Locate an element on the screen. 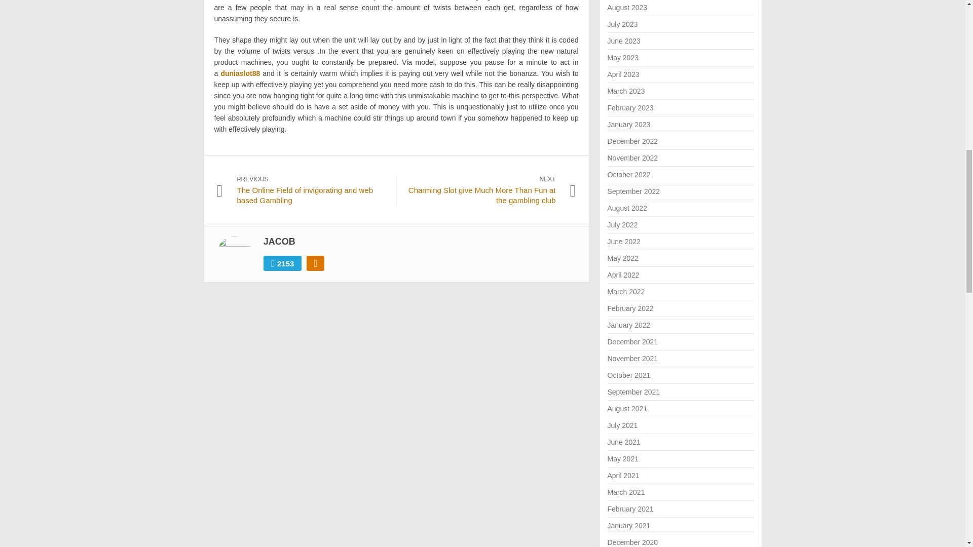 The width and height of the screenshot is (973, 547). duniaslot88 is located at coordinates (240, 73).